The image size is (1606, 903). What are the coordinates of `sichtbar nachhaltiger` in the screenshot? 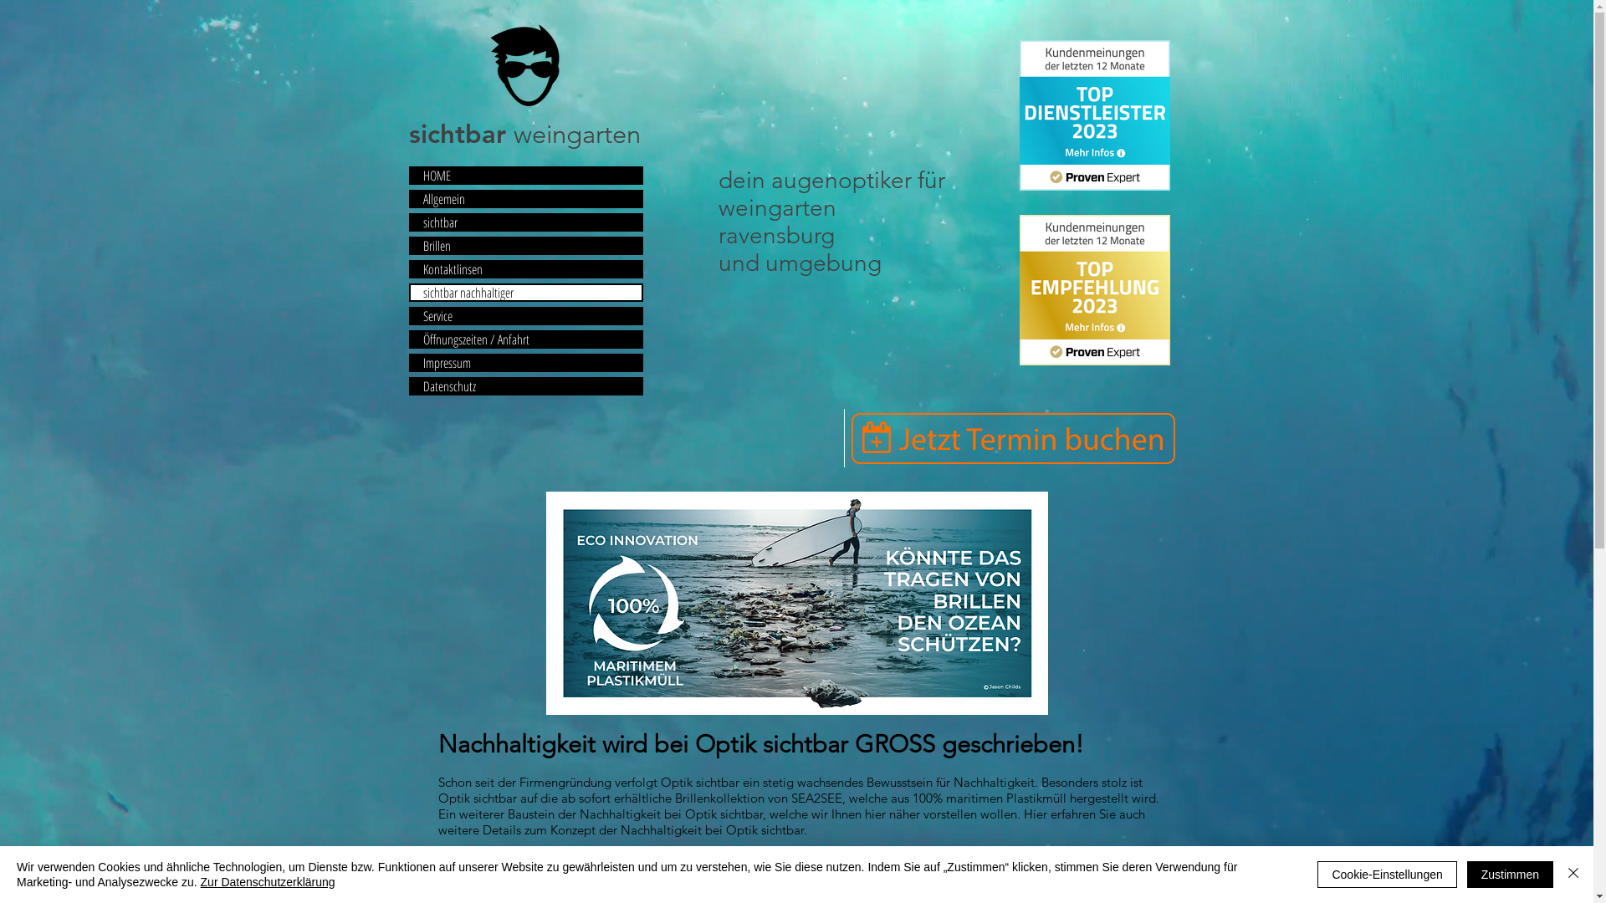 It's located at (525, 293).